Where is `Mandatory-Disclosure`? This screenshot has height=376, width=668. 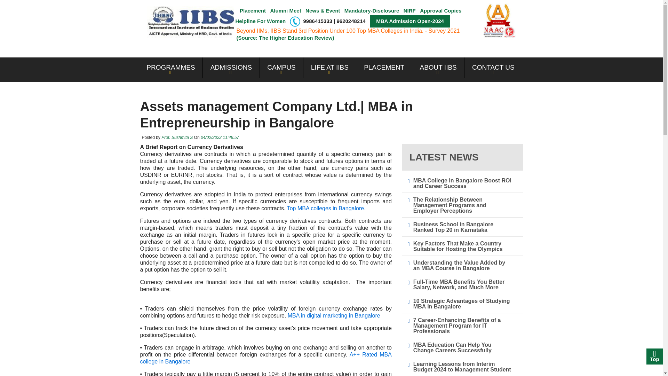
Mandatory-Disclosure is located at coordinates (372, 10).